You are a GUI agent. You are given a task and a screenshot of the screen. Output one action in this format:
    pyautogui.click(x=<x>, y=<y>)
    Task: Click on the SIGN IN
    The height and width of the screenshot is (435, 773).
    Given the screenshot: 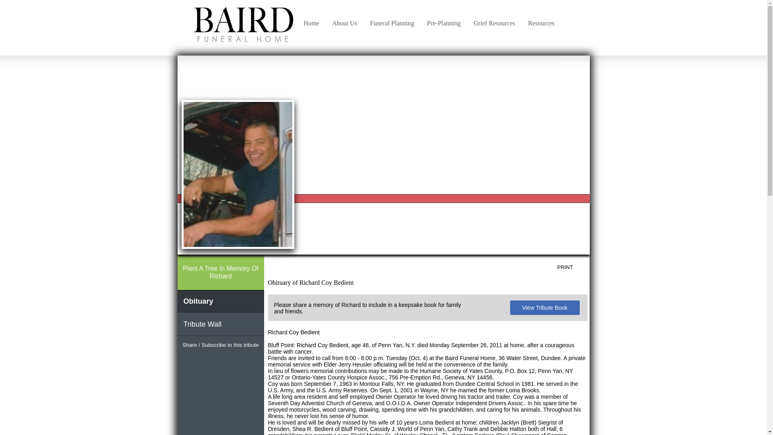 What is the action you would take?
    pyautogui.click(x=574, y=64)
    